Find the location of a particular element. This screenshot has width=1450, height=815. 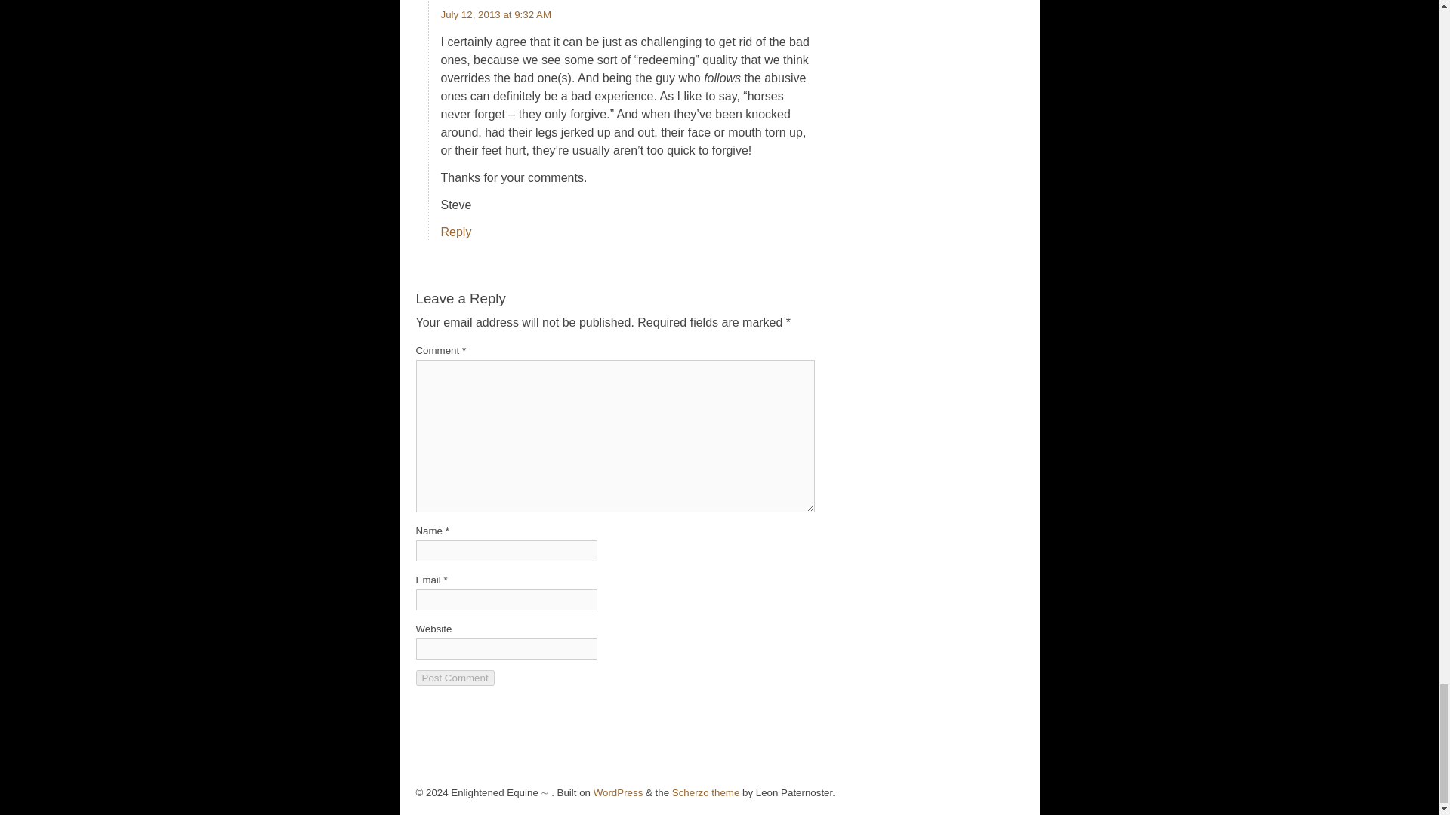

Reply is located at coordinates (456, 232).